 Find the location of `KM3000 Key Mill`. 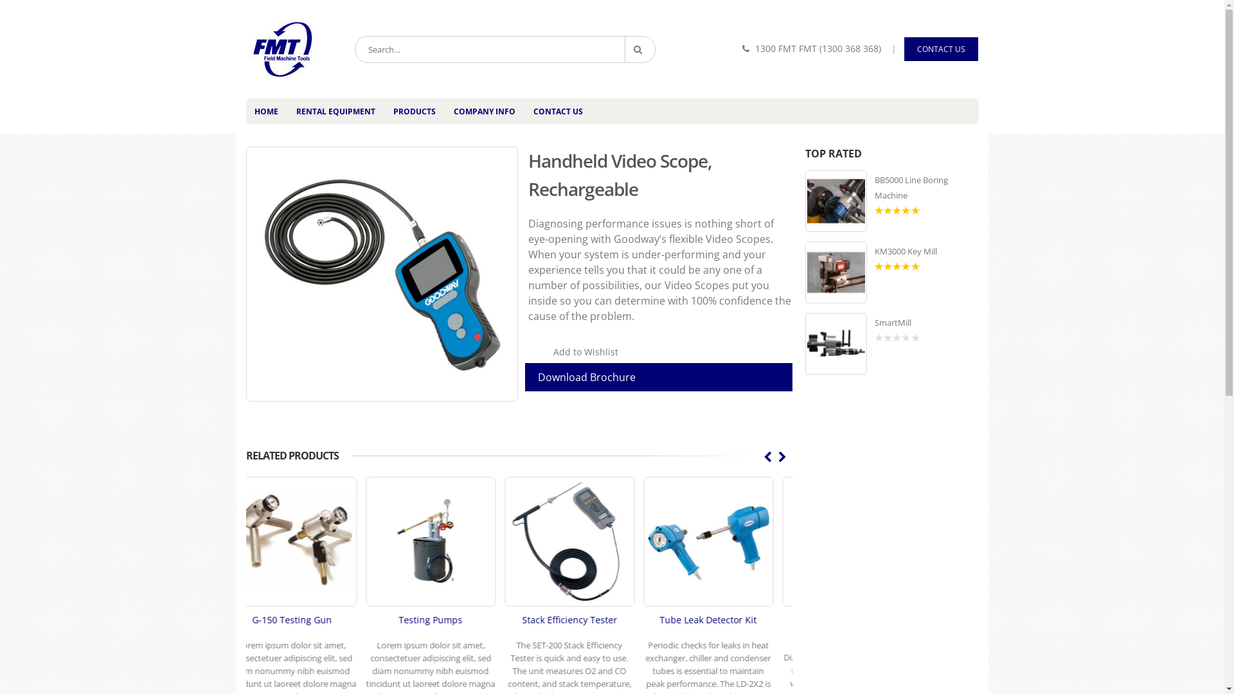

KM3000 Key Mill is located at coordinates (926, 251).